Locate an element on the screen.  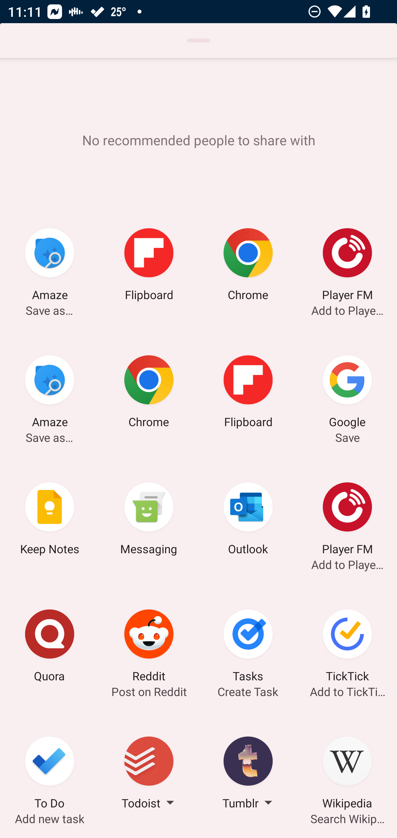
Amaze Save as… is located at coordinates (50, 393).